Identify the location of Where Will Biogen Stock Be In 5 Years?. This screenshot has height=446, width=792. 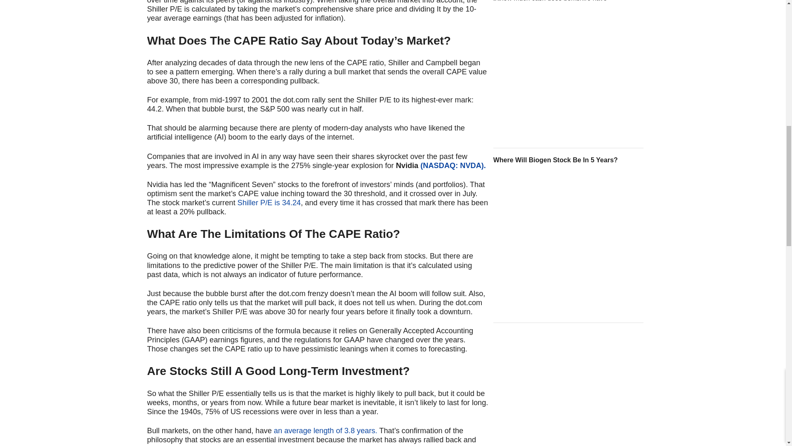
(568, 160).